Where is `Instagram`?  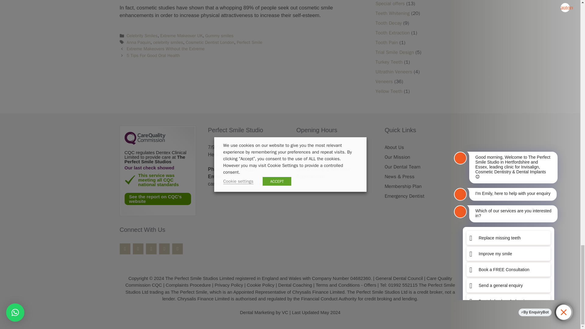 Instagram is located at coordinates (151, 249).